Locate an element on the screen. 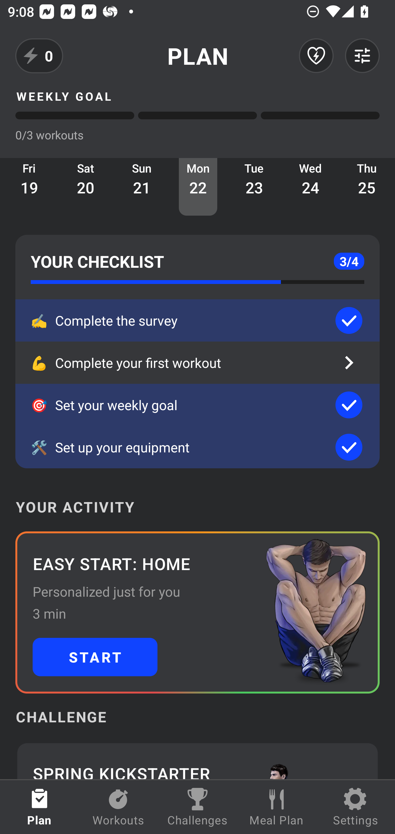 This screenshot has width=395, height=834.  Meal Plan  is located at coordinates (276, 807).